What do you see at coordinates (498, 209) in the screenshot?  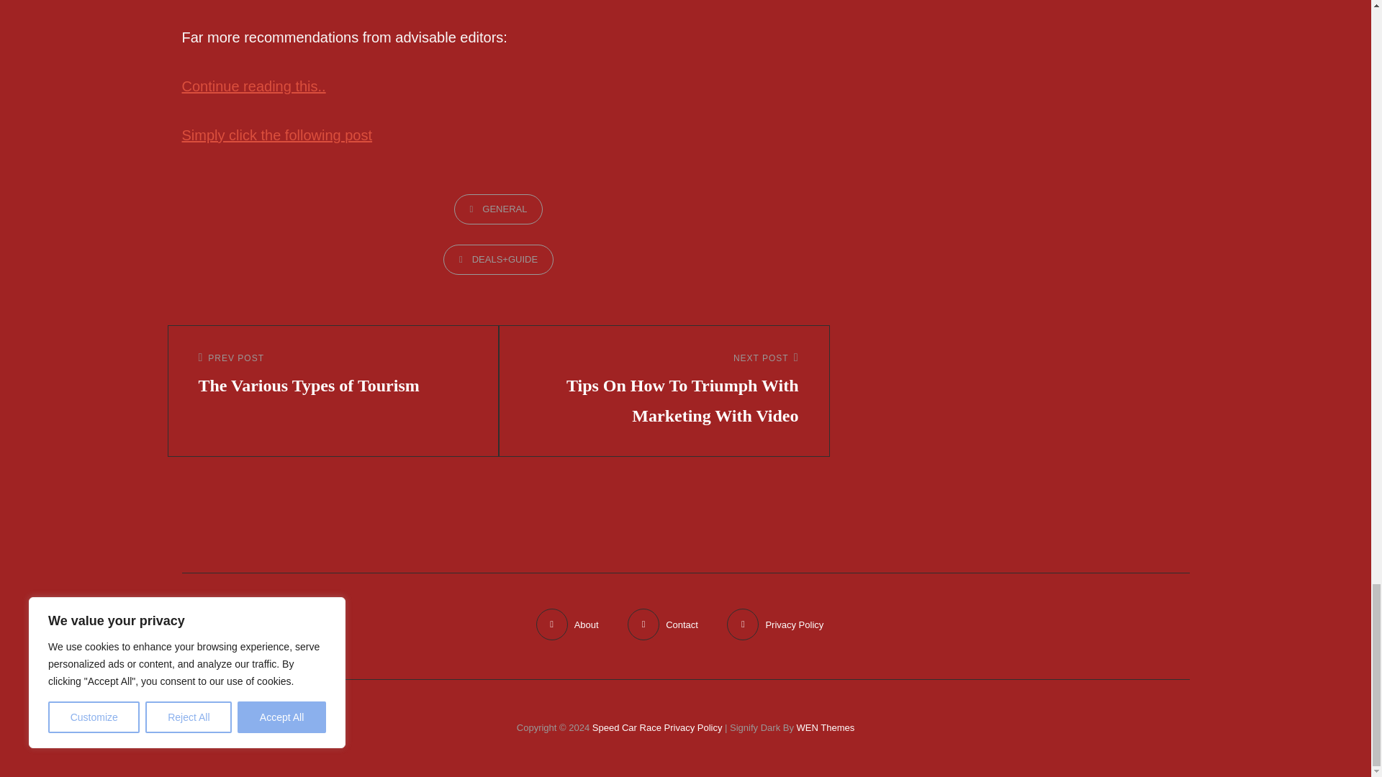 I see `GENERAL` at bounding box center [498, 209].